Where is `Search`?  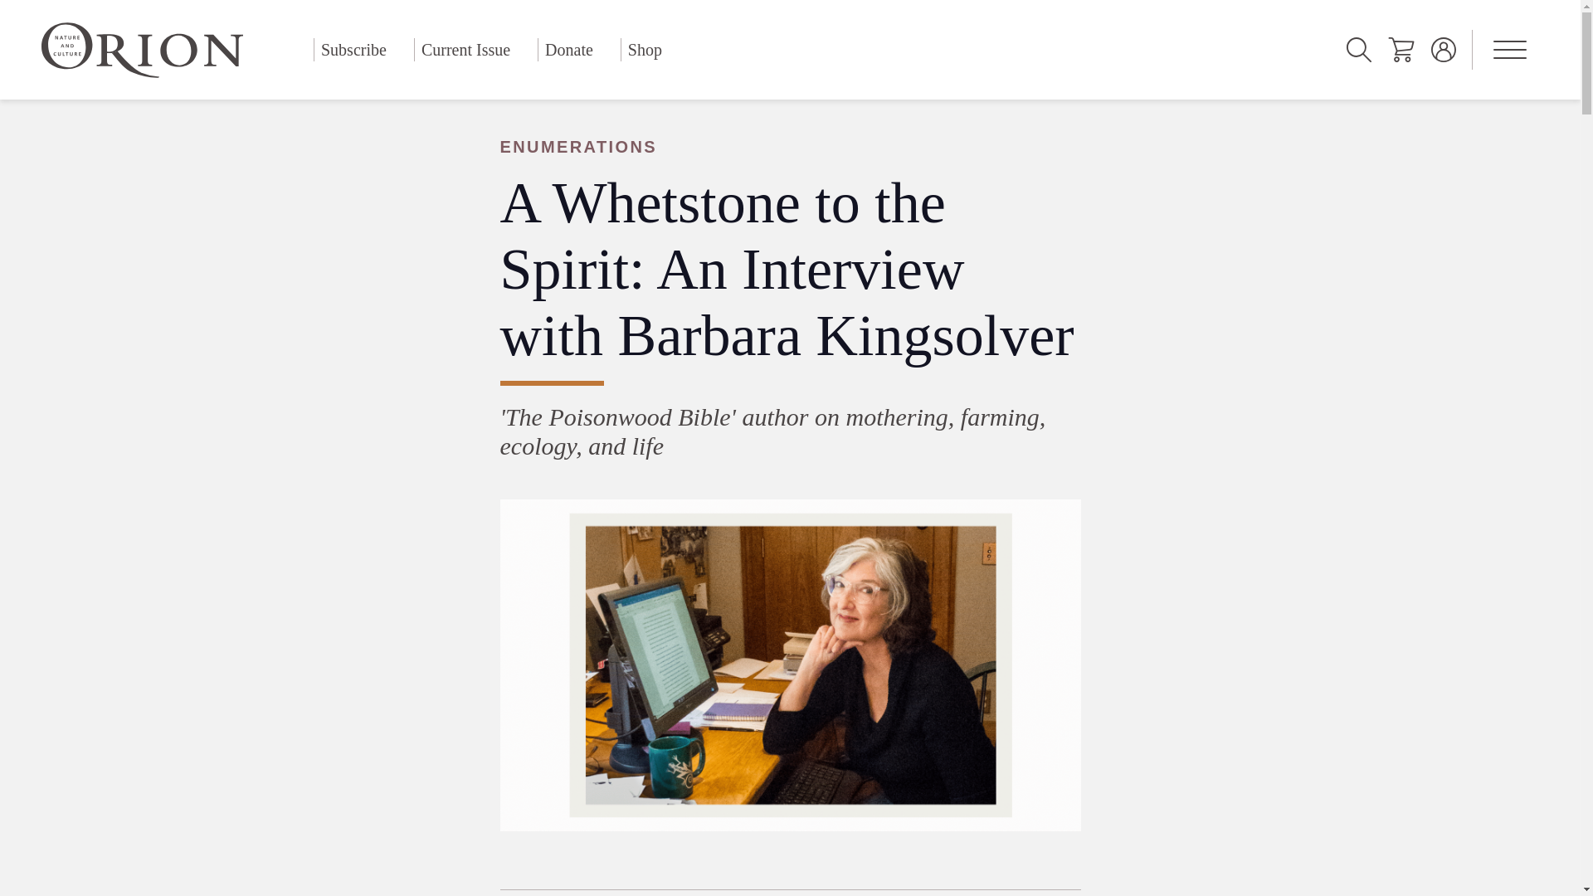 Search is located at coordinates (1359, 50).